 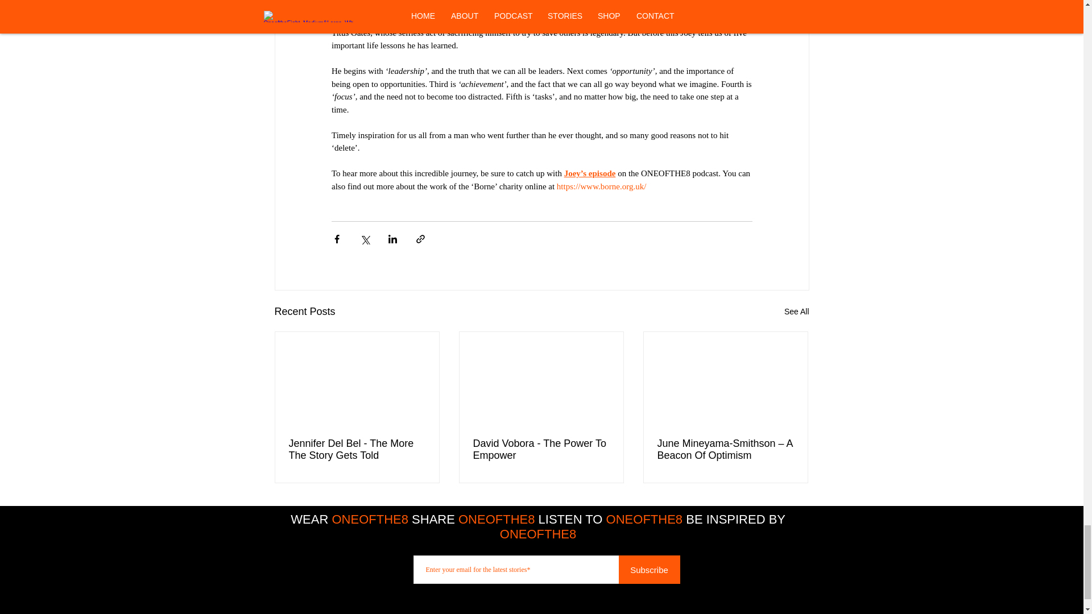 What do you see at coordinates (357, 450) in the screenshot?
I see `Jennifer Del Bel - The More The Story Gets Told` at bounding box center [357, 450].